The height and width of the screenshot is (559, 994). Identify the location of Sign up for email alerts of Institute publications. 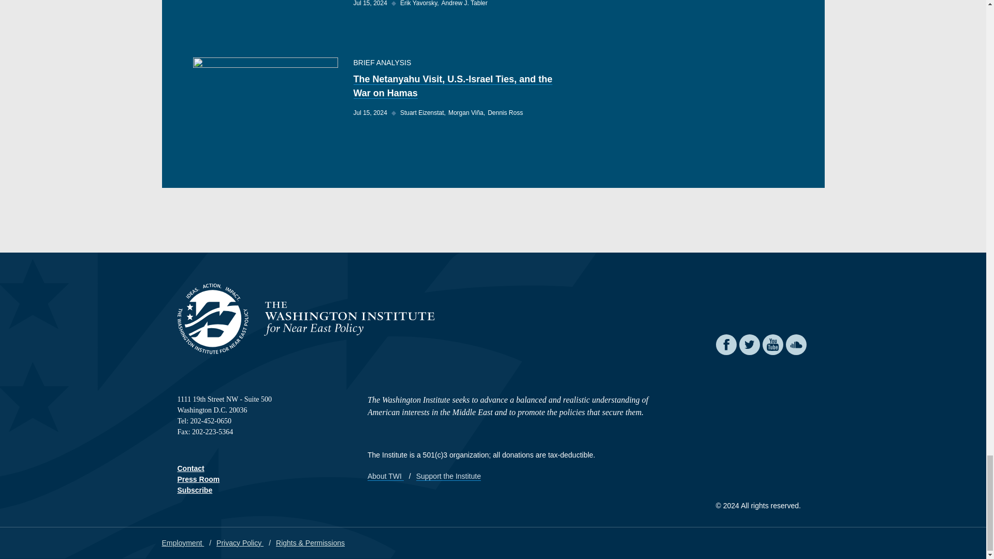
(195, 490).